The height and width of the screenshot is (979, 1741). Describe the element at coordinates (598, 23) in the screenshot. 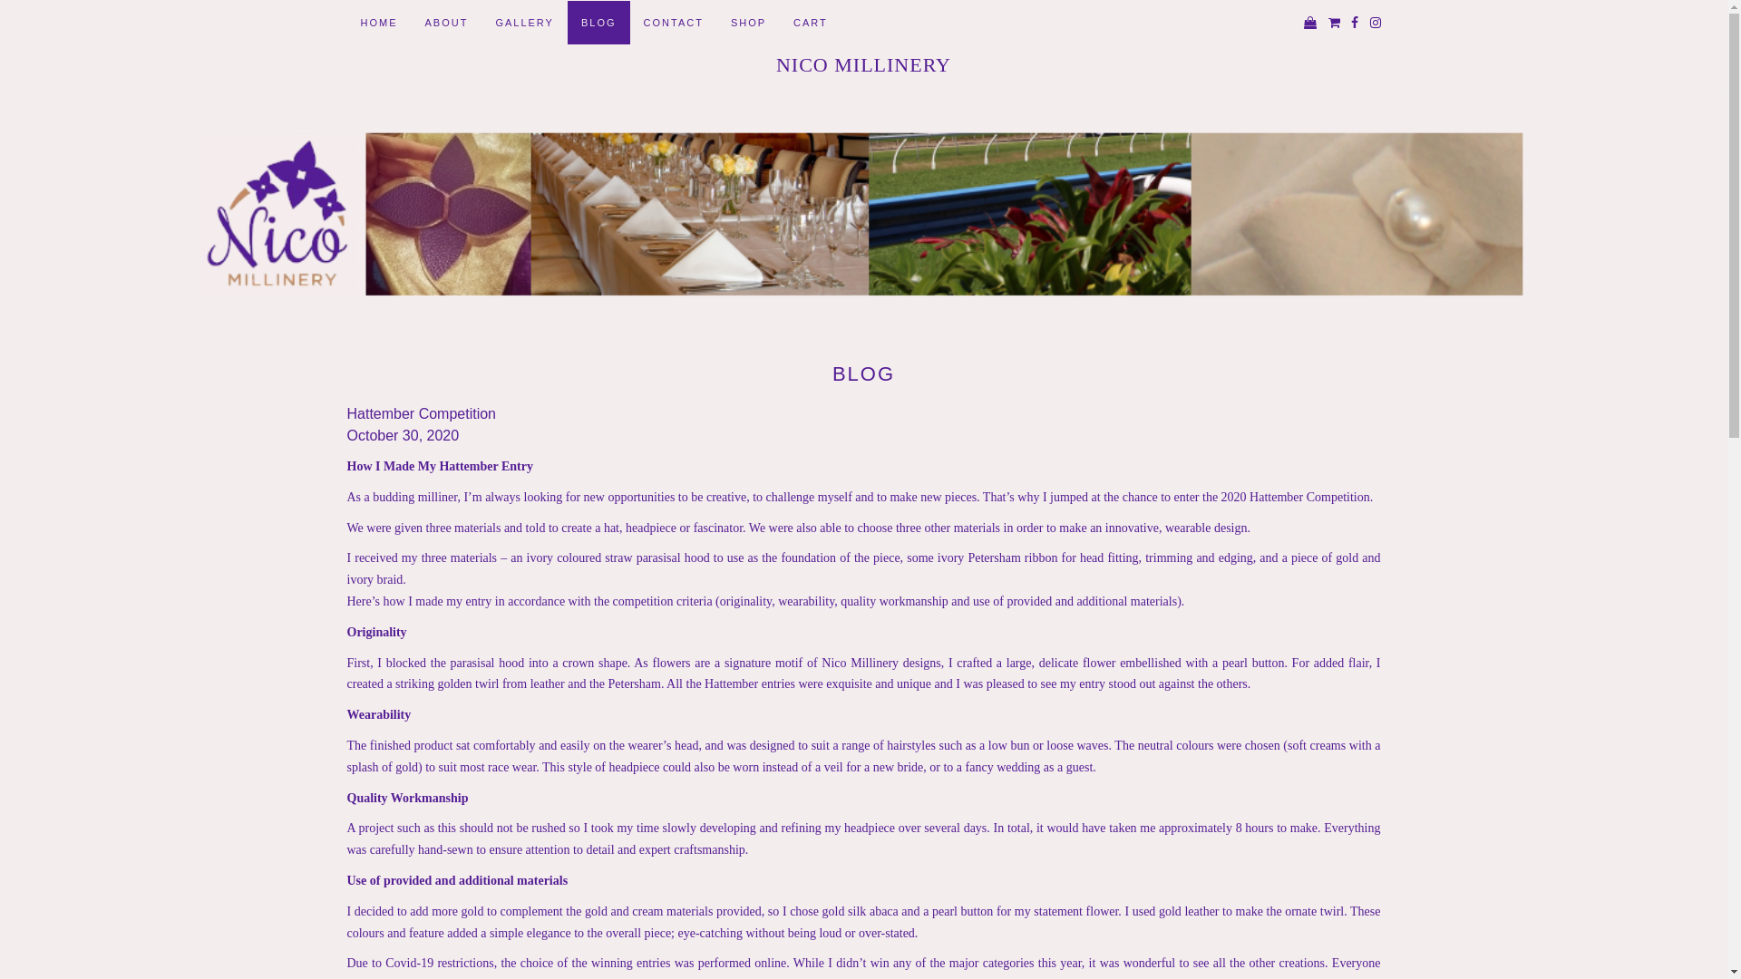

I see `BLOG` at that location.